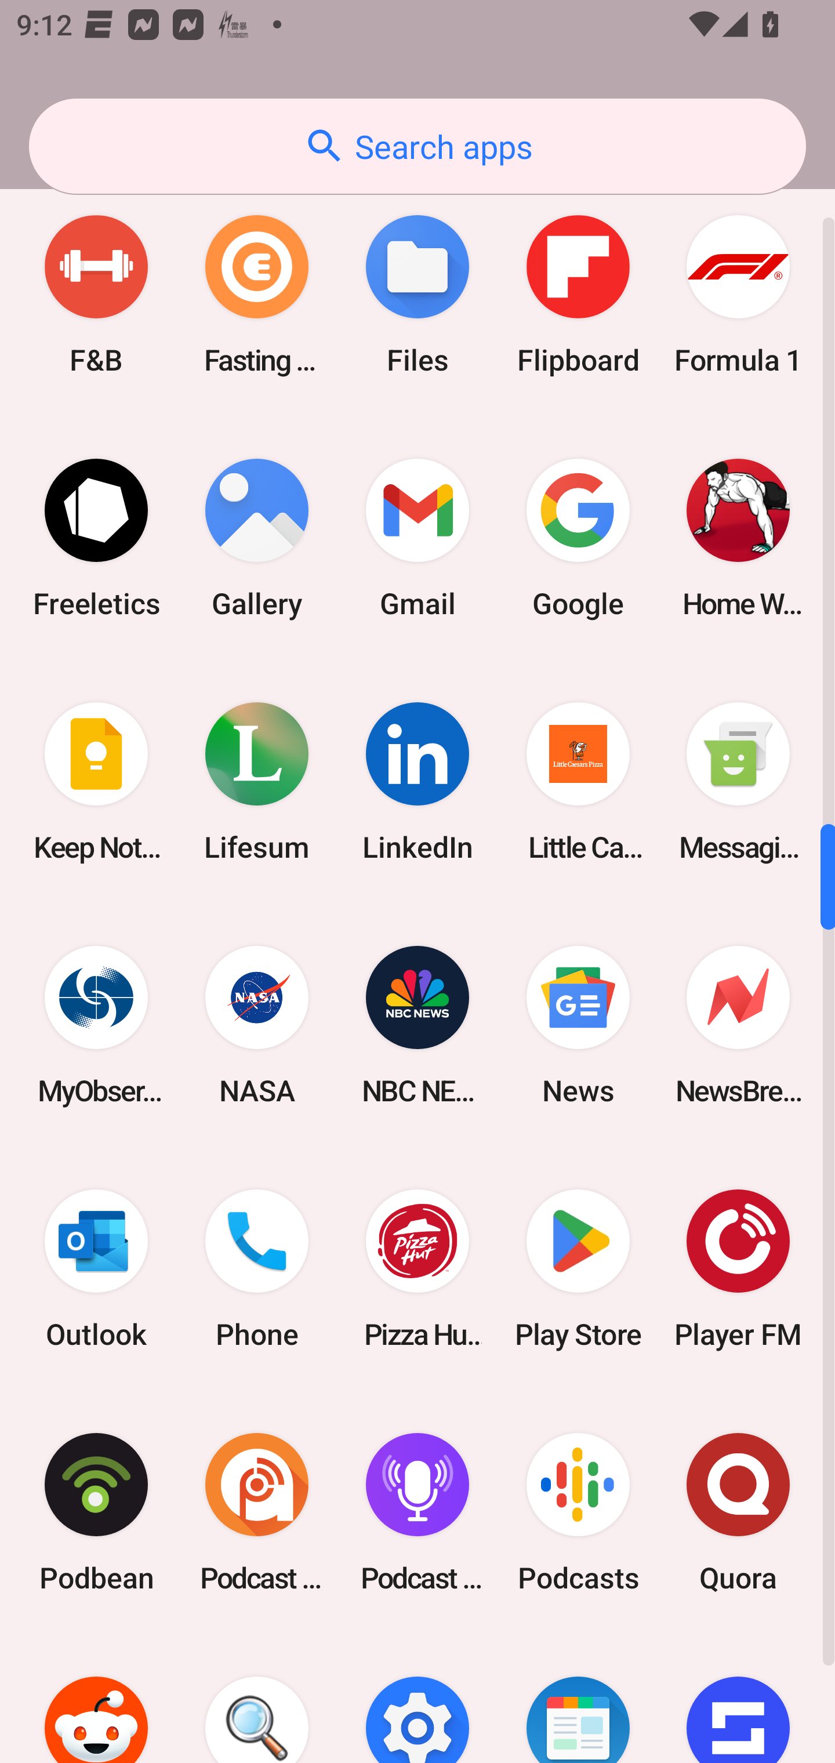 The image size is (835, 1763). What do you see at coordinates (96, 294) in the screenshot?
I see `F&B` at bounding box center [96, 294].